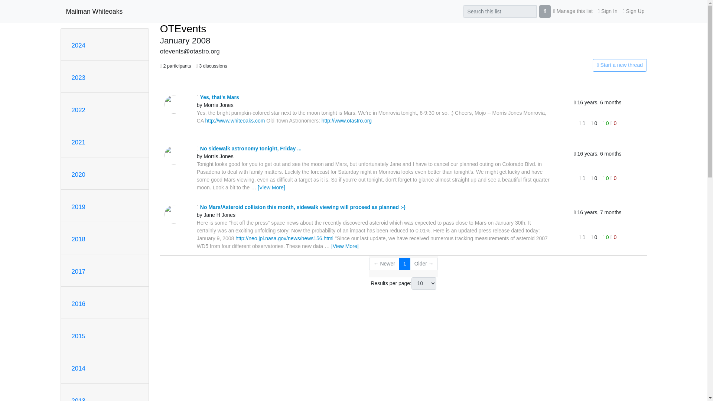 This screenshot has height=401, width=713. What do you see at coordinates (78, 45) in the screenshot?
I see `2024` at bounding box center [78, 45].